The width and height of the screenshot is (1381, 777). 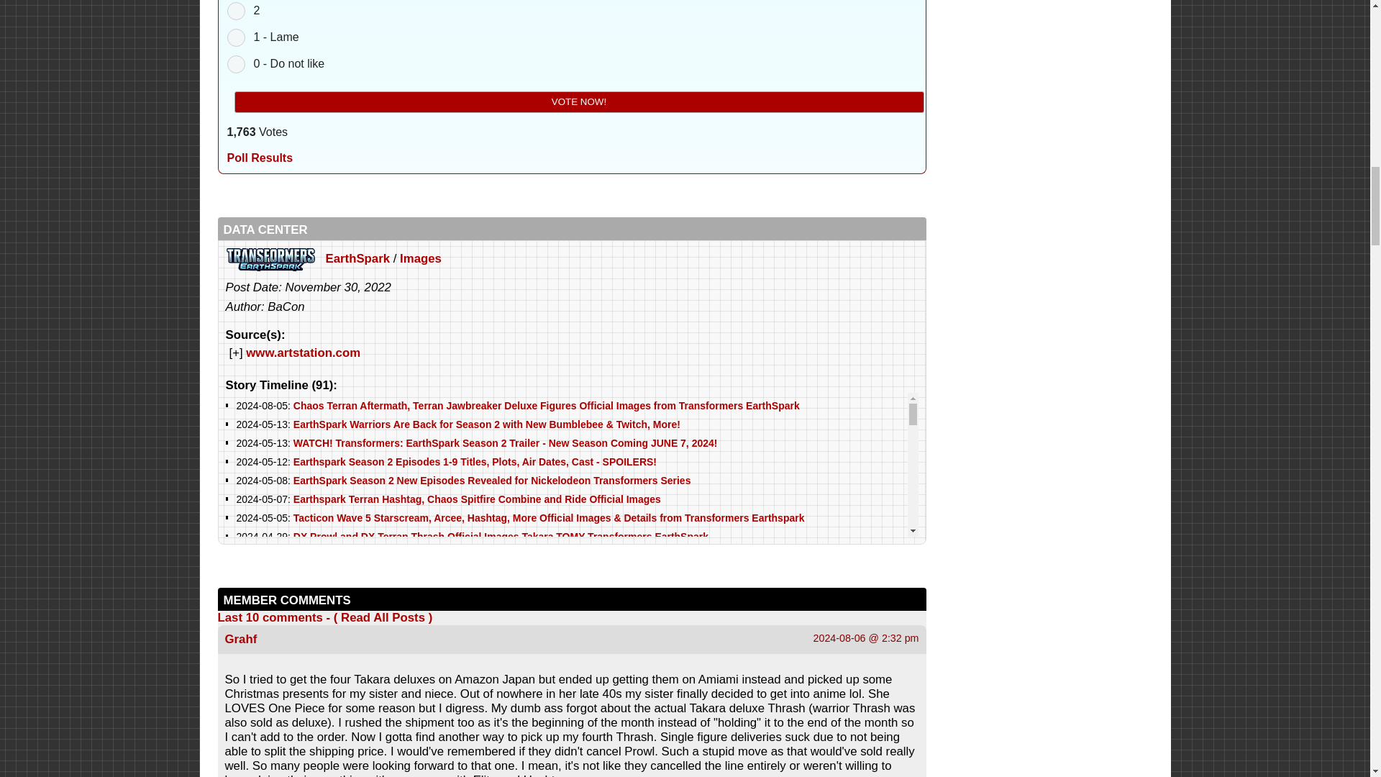 What do you see at coordinates (303, 353) in the screenshot?
I see `www.artstation.com` at bounding box center [303, 353].